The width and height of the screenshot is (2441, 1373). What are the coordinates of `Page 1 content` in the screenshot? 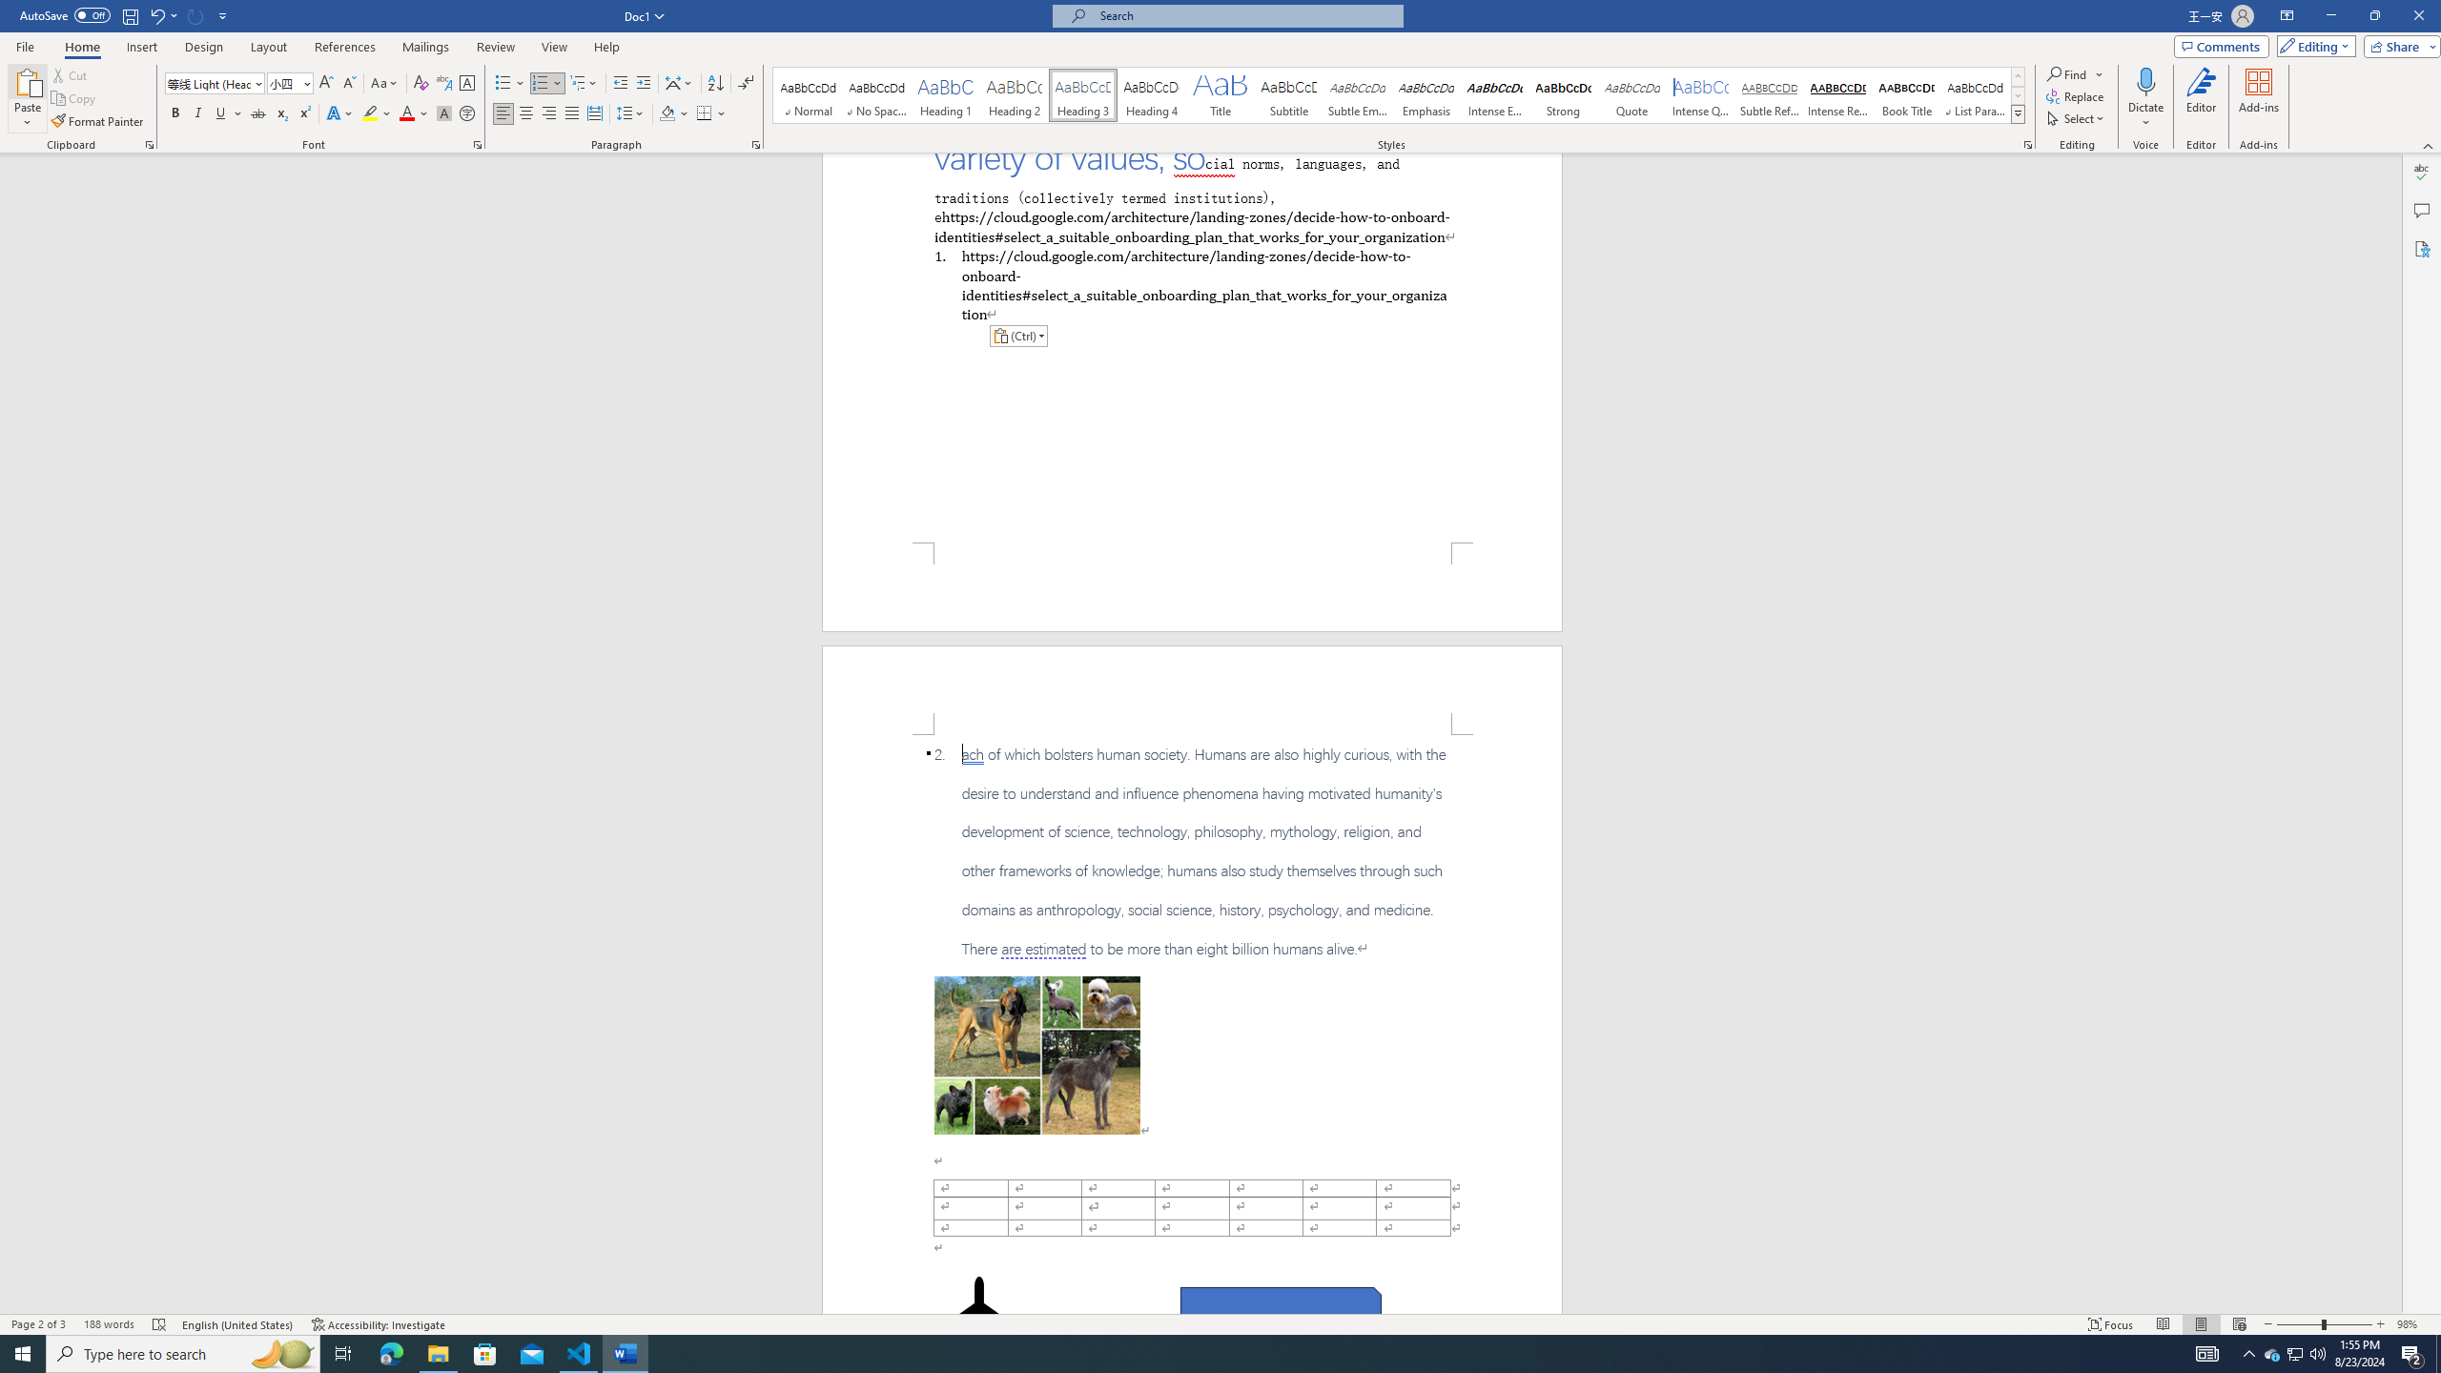 It's located at (1192, 347).